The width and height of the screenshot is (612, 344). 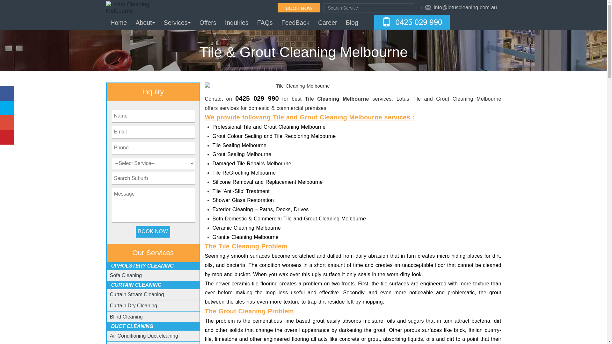 What do you see at coordinates (119, 22) in the screenshot?
I see `Home` at bounding box center [119, 22].